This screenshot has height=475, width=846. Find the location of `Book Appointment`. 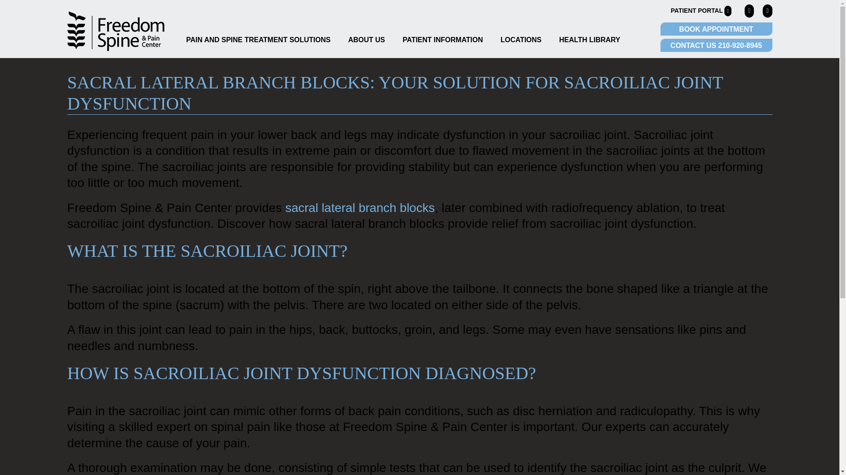

Book Appointment is located at coordinates (716, 29).